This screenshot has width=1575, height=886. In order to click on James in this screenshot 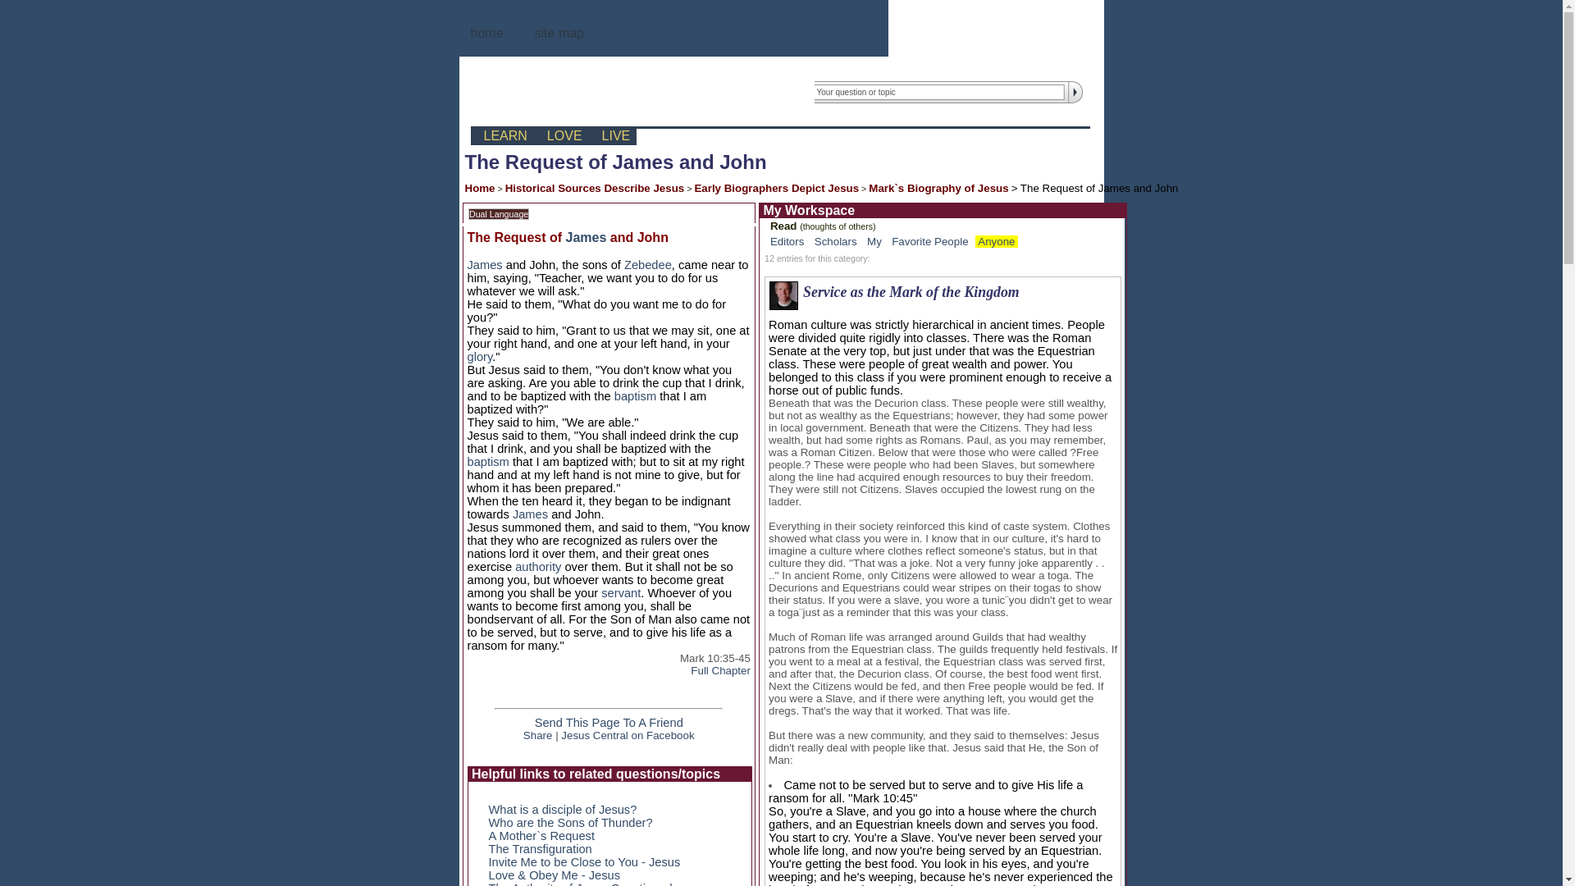, I will do `click(586, 237)`.